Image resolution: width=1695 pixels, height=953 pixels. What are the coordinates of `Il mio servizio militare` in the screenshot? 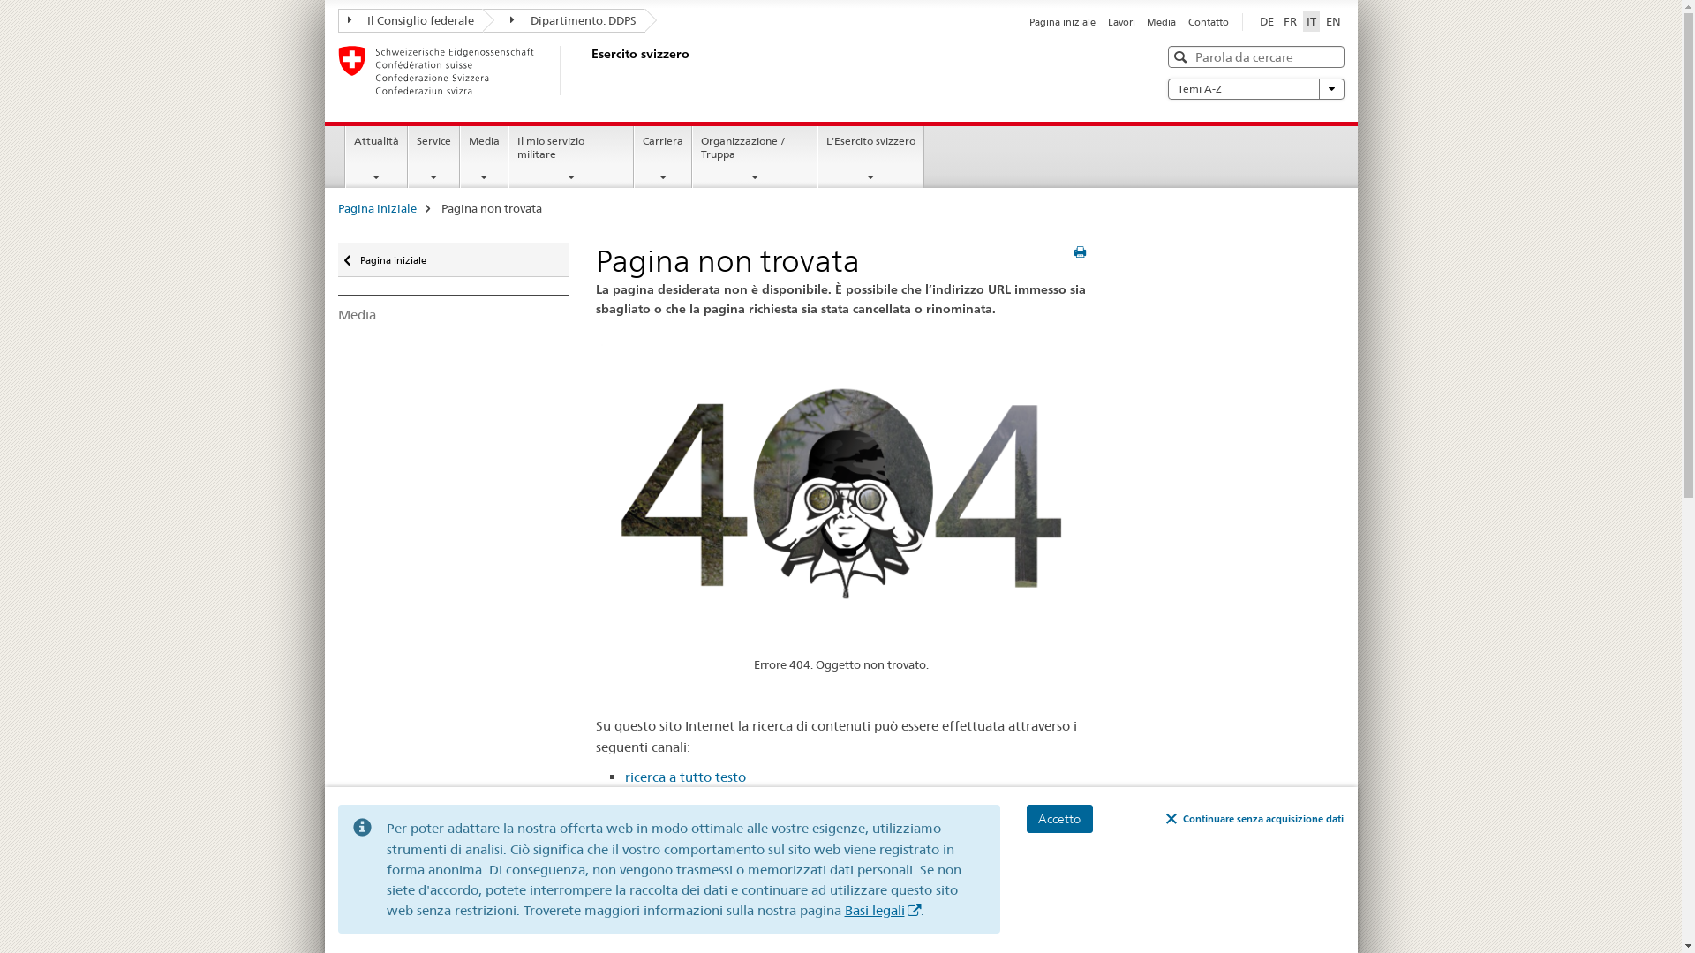 It's located at (571, 157).